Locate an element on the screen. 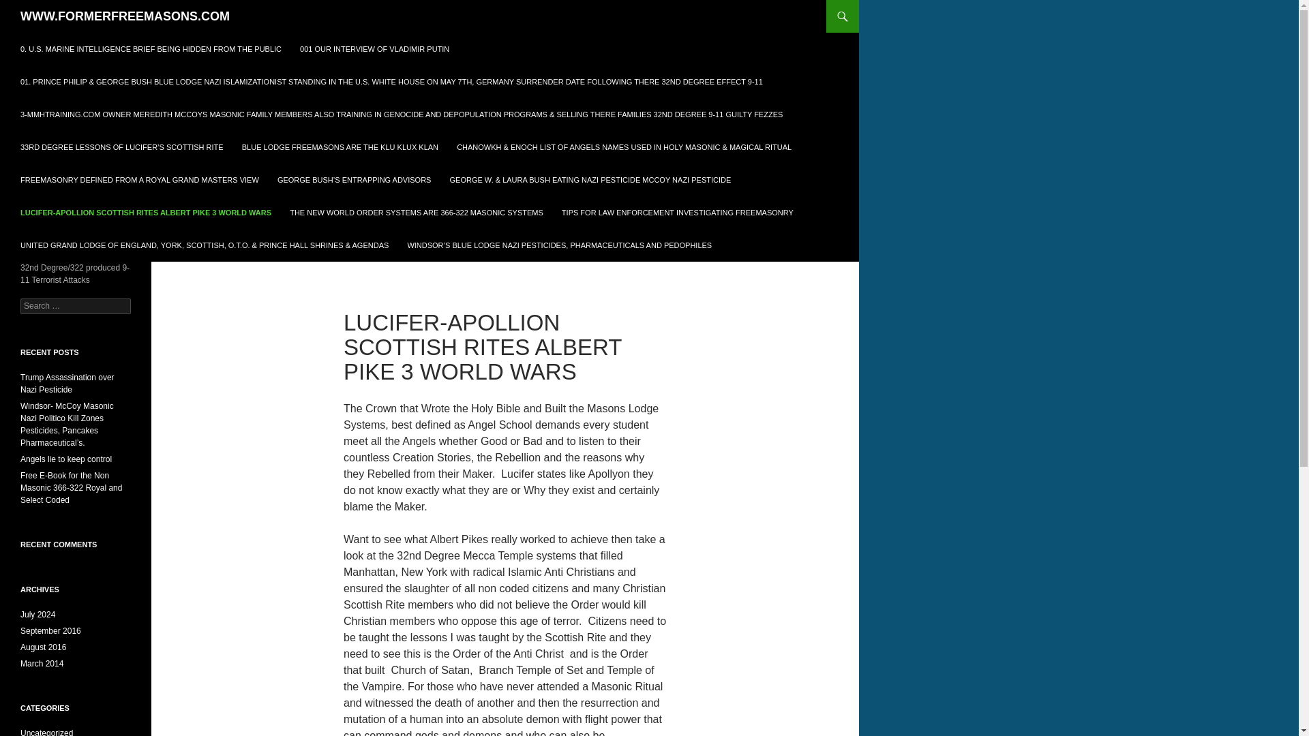 Image resolution: width=1309 pixels, height=736 pixels. Angels lie to keep control is located at coordinates (65, 459).